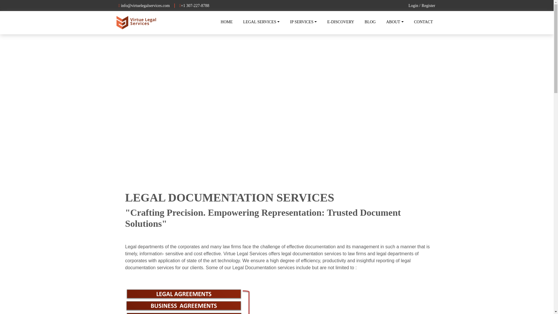  What do you see at coordinates (428, 6) in the screenshot?
I see `Register` at bounding box center [428, 6].